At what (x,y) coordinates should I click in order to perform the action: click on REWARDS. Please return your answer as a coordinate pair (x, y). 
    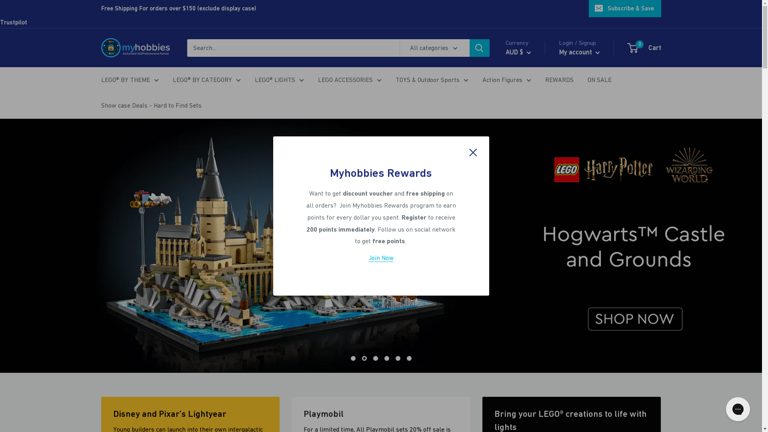
    Looking at the image, I should click on (559, 80).